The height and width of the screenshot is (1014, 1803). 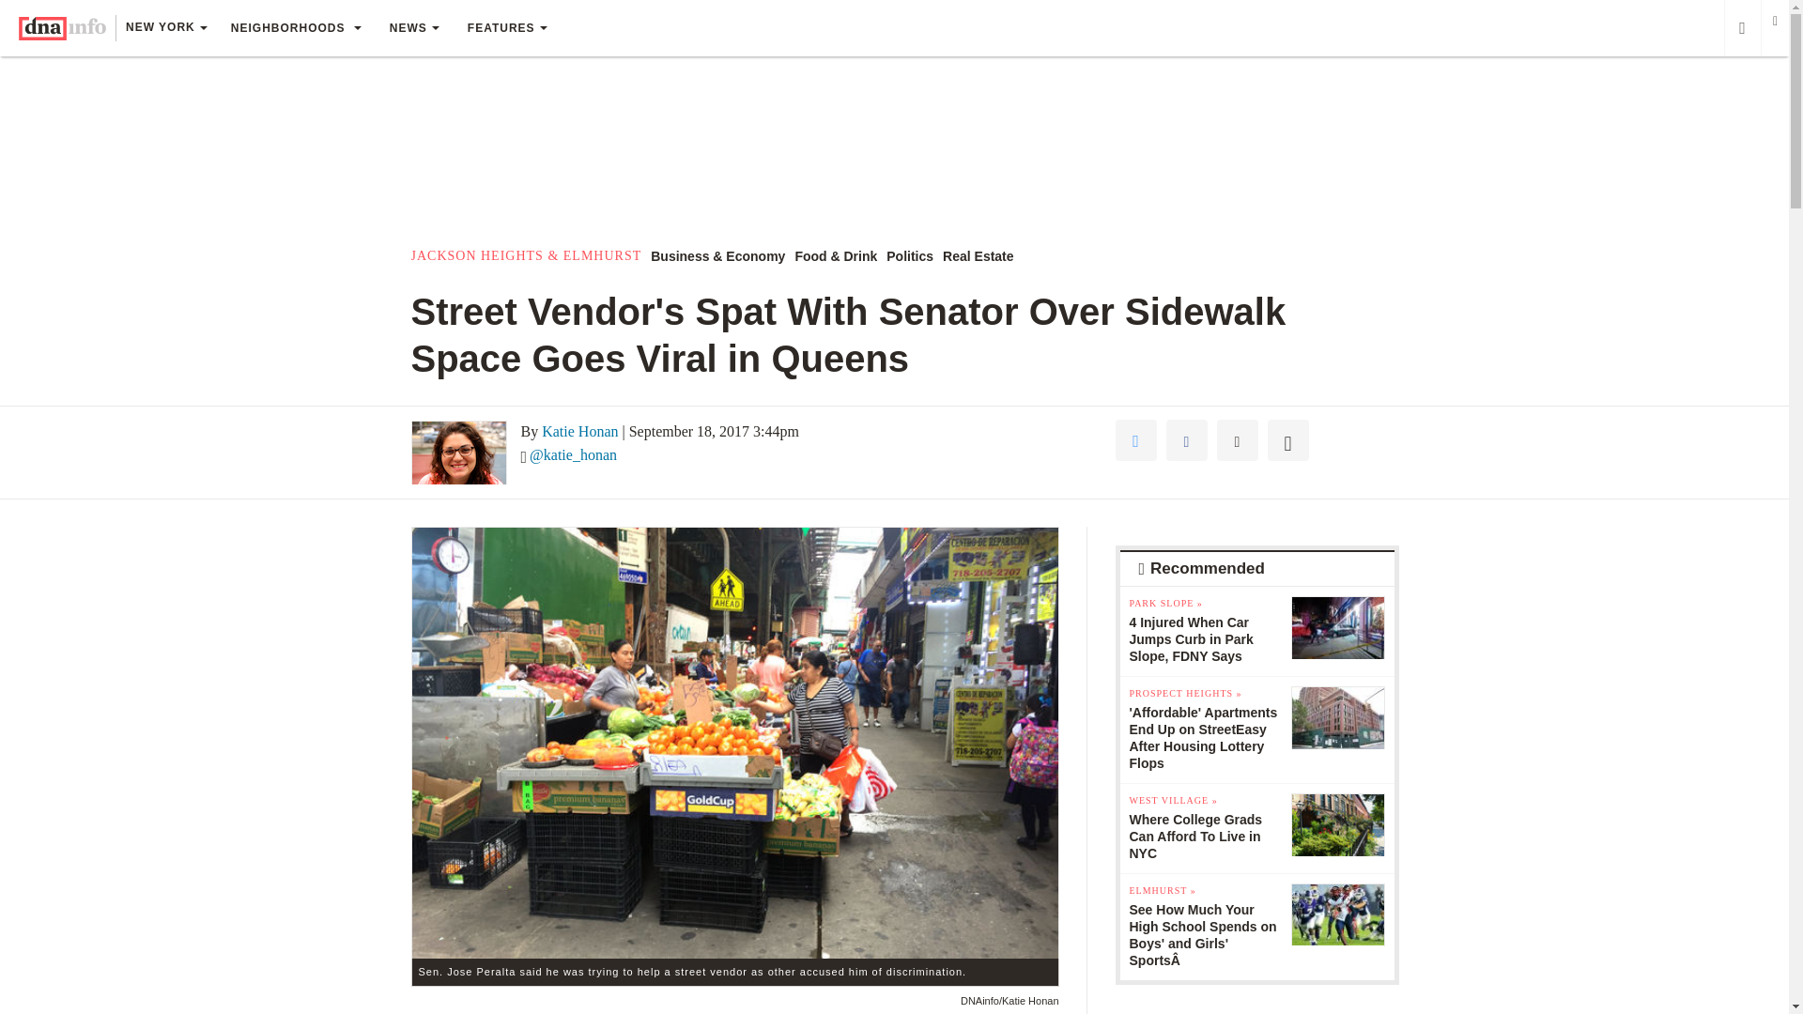 I want to click on NEWS, so click(x=414, y=28).